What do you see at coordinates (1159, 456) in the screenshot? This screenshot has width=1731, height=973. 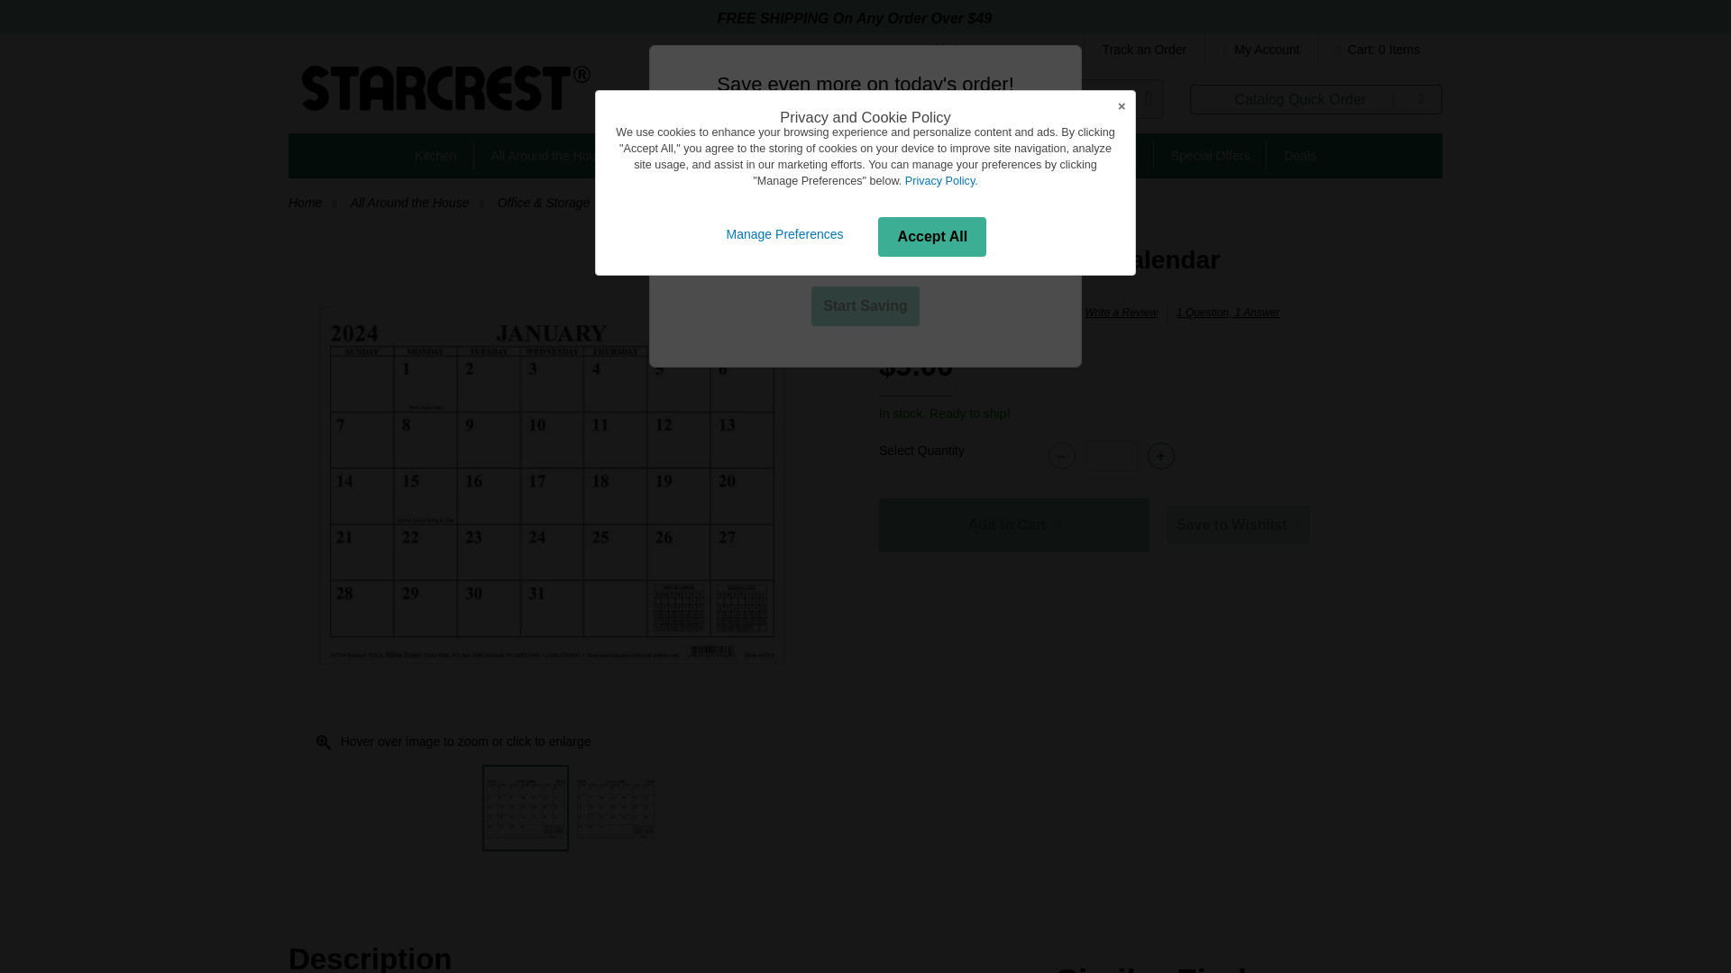 I see `Increase` at bounding box center [1159, 456].